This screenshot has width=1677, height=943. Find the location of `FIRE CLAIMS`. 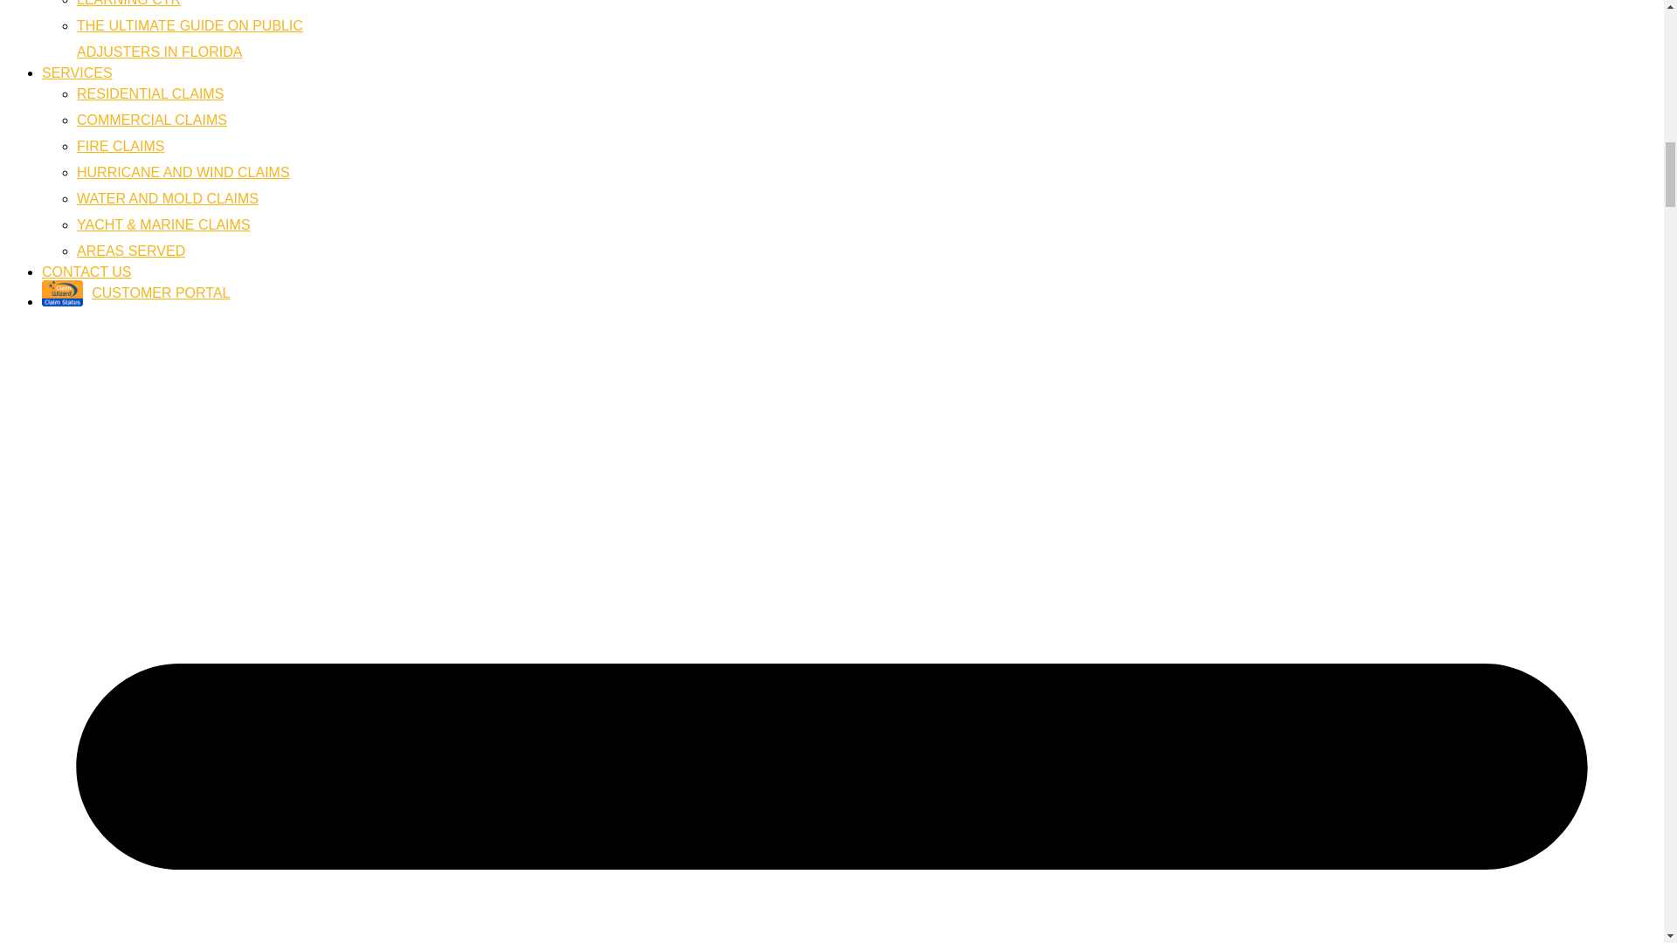

FIRE CLAIMS is located at coordinates (121, 146).